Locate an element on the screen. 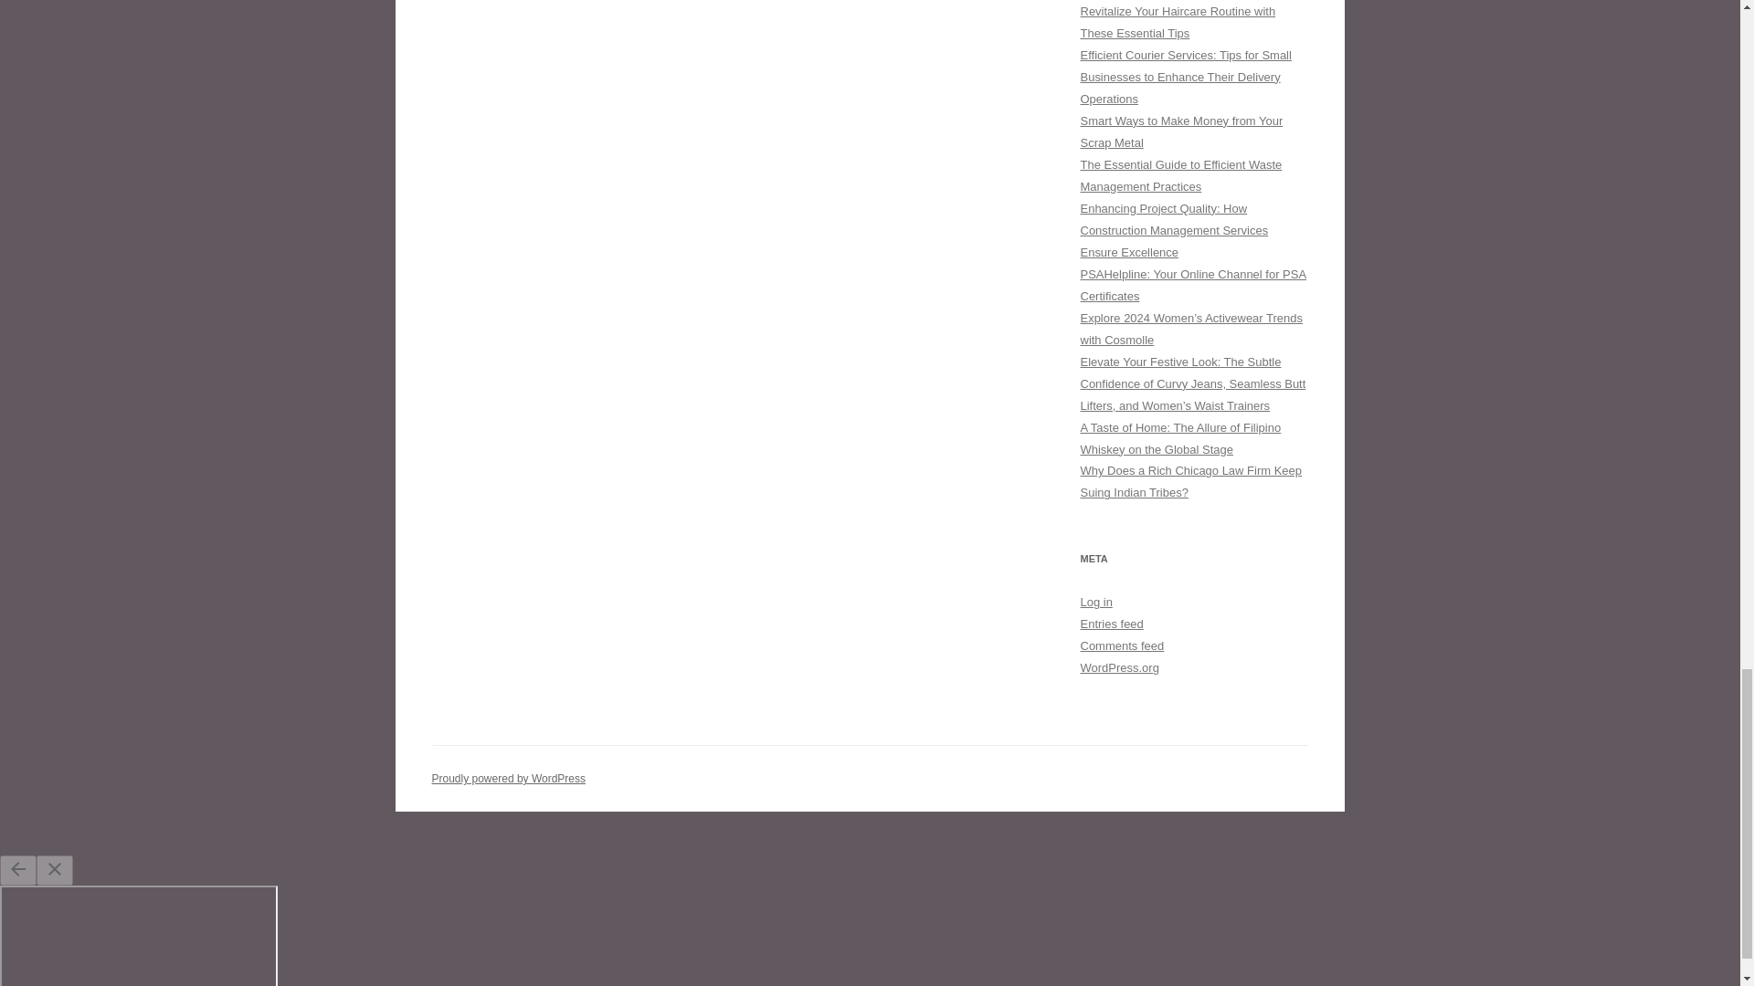 The width and height of the screenshot is (1754, 986). Comments feed is located at coordinates (1122, 645).